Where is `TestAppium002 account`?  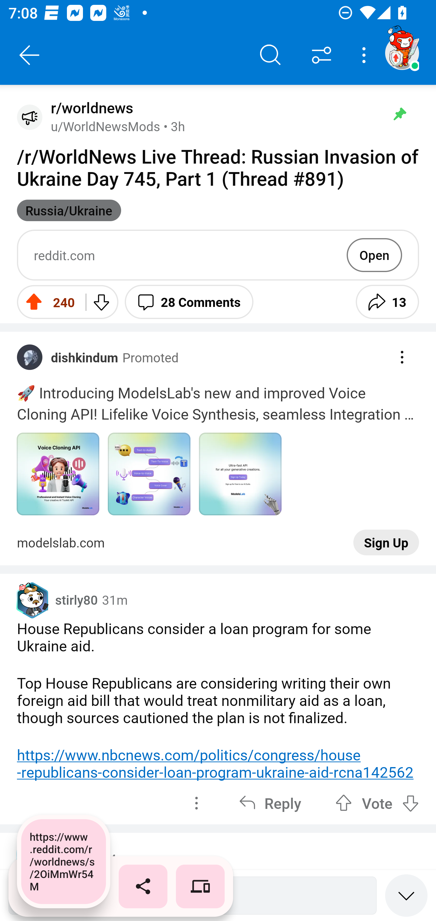 TestAppium002 account is located at coordinates (402, 53).